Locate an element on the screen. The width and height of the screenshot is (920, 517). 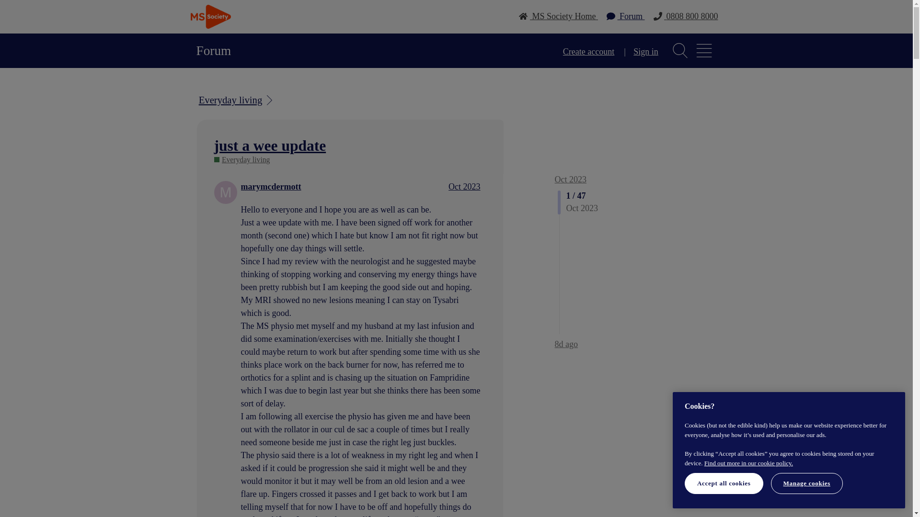
Everyday living is located at coordinates (237, 100).